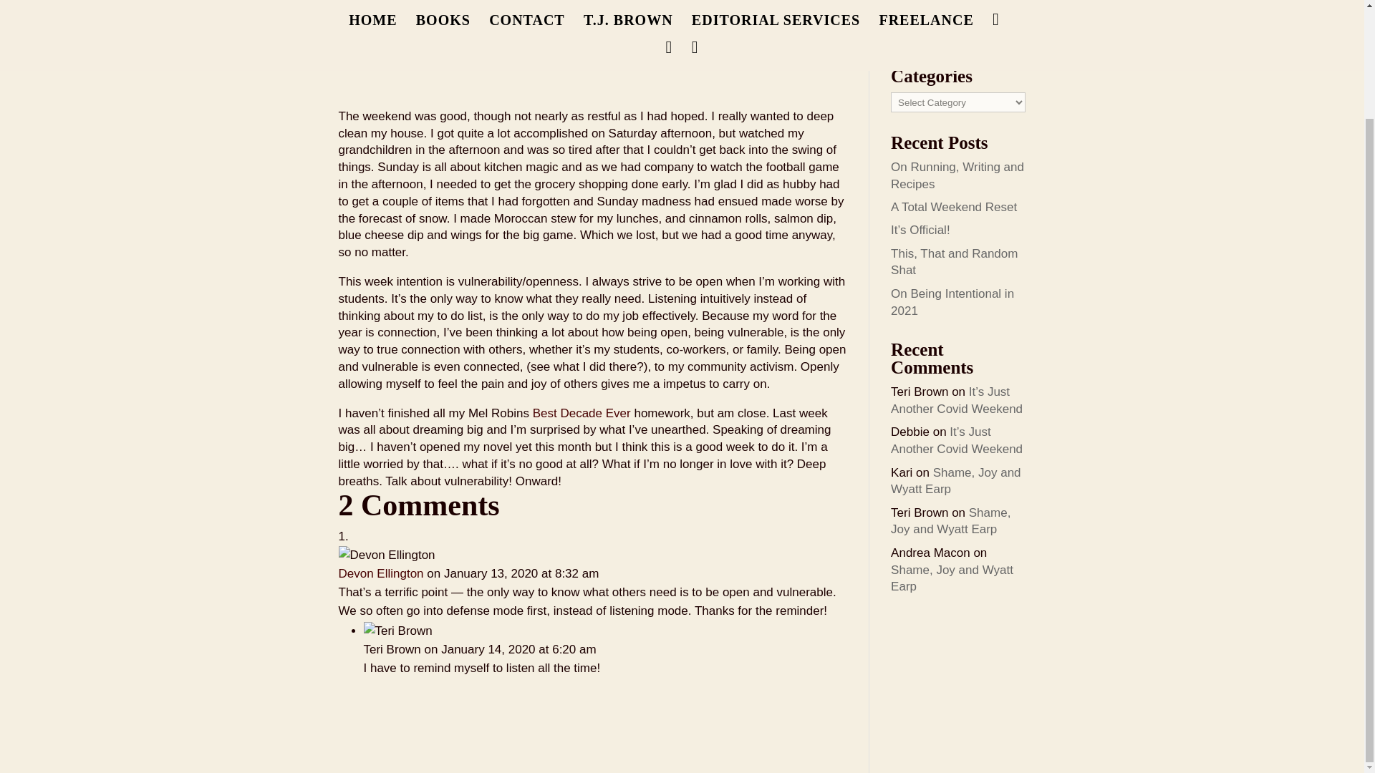 The width and height of the screenshot is (1375, 773). What do you see at coordinates (957, 175) in the screenshot?
I see `On Running, Writing and Recipes` at bounding box center [957, 175].